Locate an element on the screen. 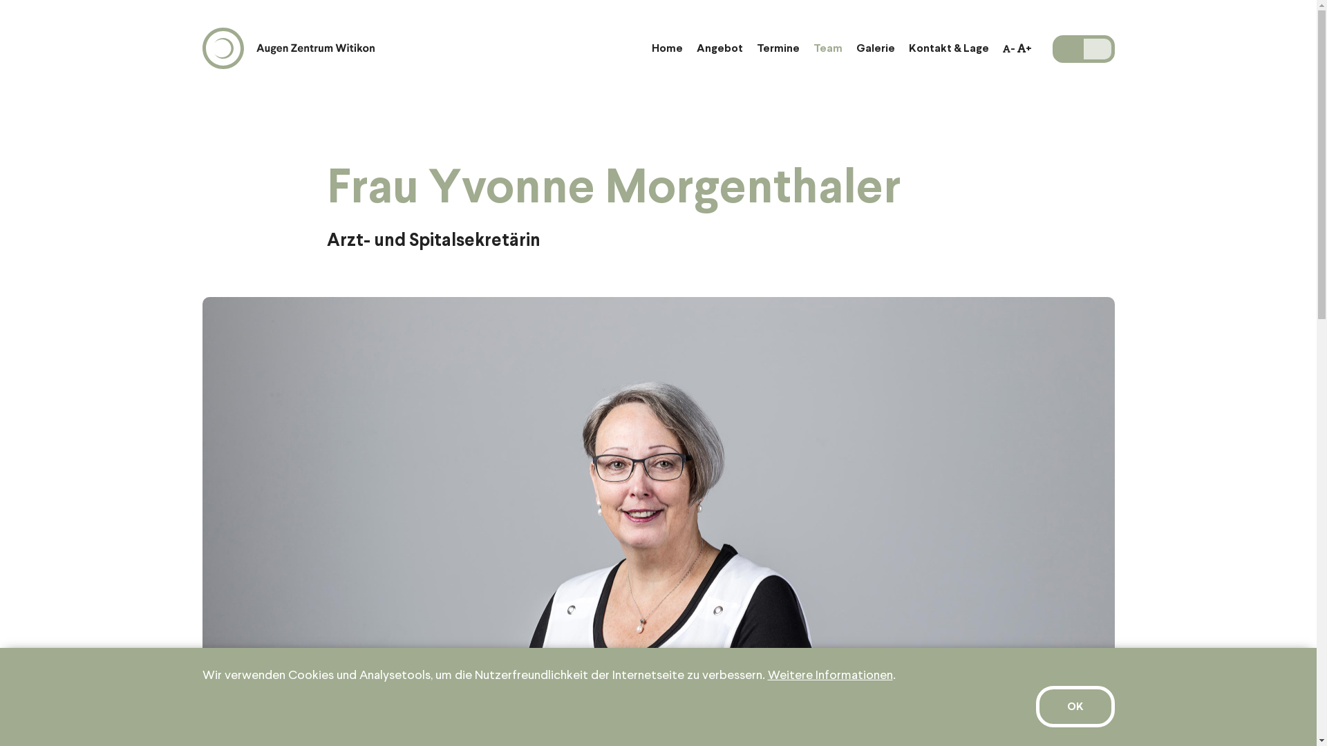 This screenshot has width=1327, height=746. OK is located at coordinates (1075, 707).